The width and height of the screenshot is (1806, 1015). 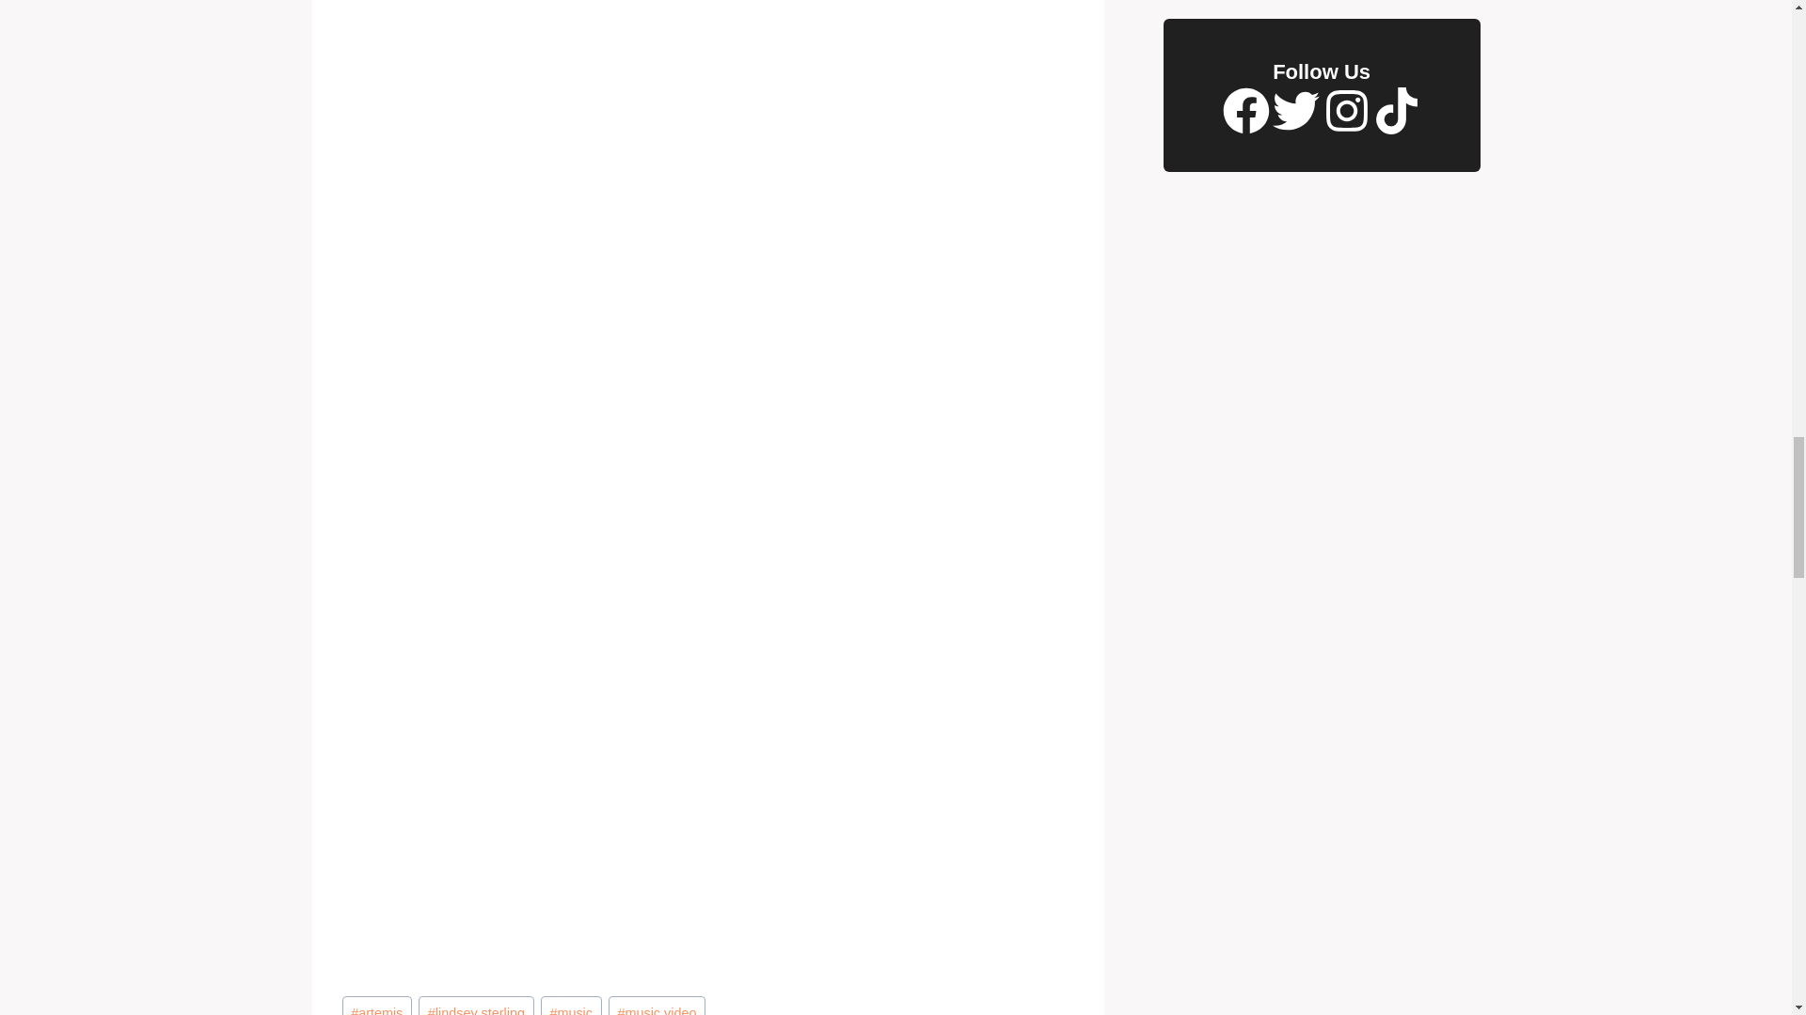 What do you see at coordinates (657, 1006) in the screenshot?
I see `music video` at bounding box center [657, 1006].